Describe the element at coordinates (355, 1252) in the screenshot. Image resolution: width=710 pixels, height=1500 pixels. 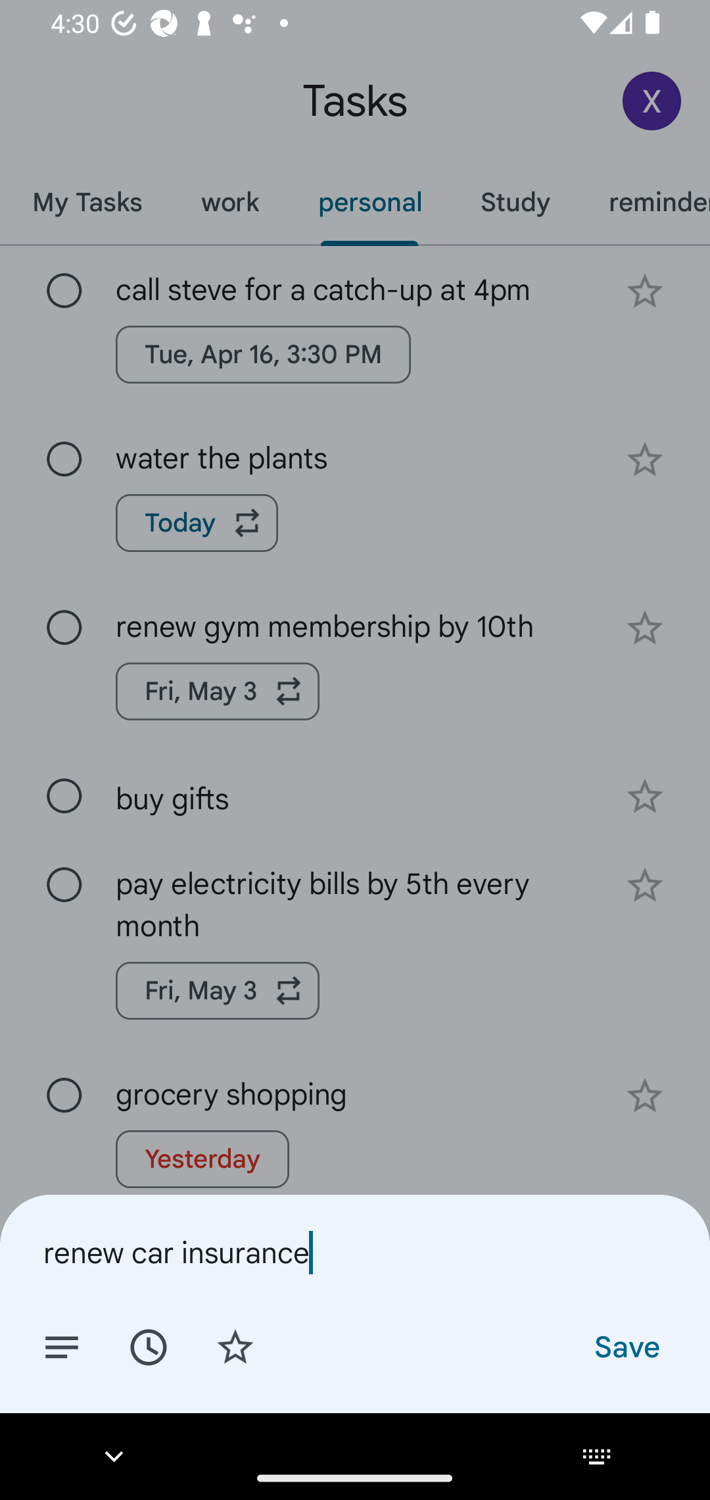
I see `renew car insurance` at that location.